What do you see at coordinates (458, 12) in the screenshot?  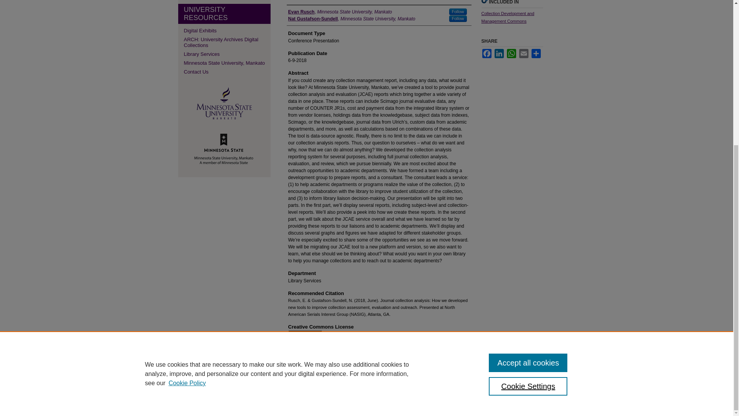 I see `Follow Evan Rusch` at bounding box center [458, 12].